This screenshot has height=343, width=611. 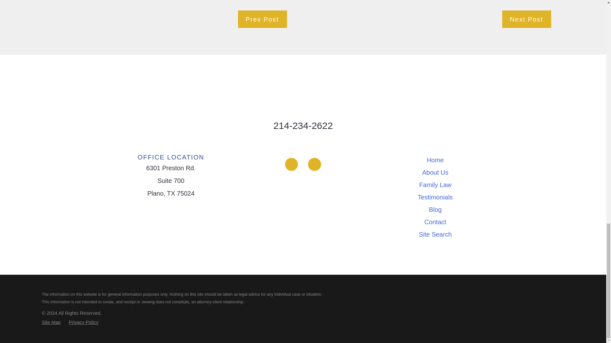 I want to click on Instagram, so click(x=314, y=164).